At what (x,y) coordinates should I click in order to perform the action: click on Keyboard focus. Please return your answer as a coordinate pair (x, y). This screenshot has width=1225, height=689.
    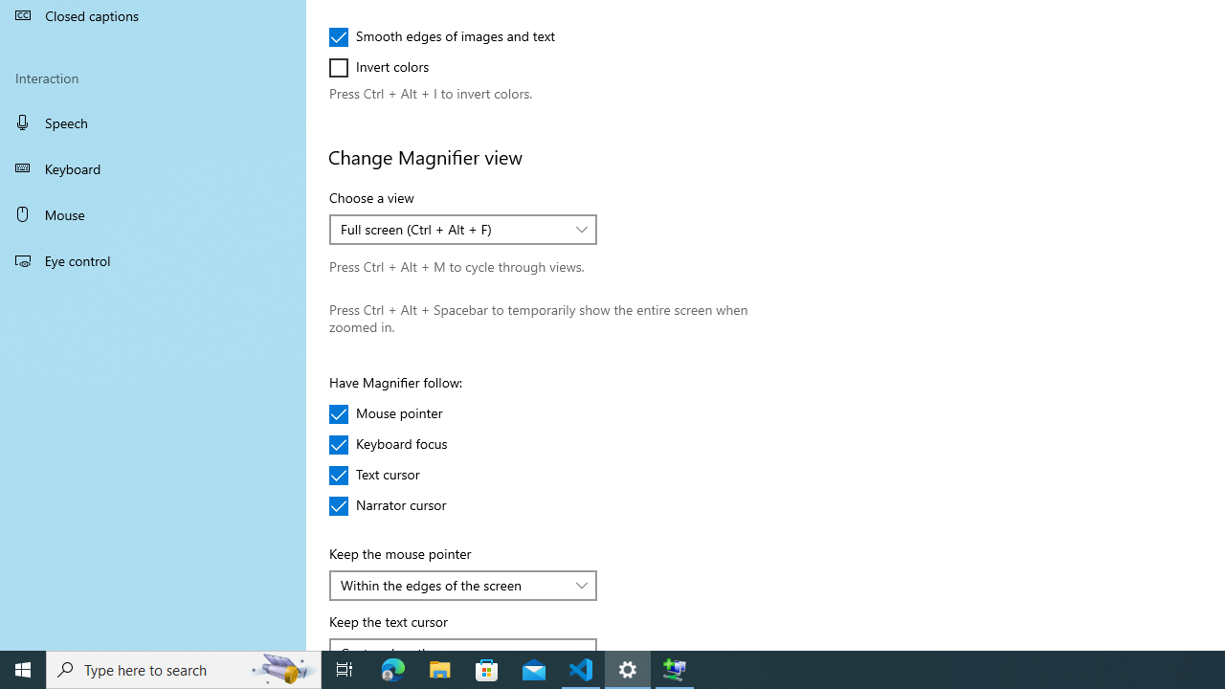
    Looking at the image, I should click on (389, 444).